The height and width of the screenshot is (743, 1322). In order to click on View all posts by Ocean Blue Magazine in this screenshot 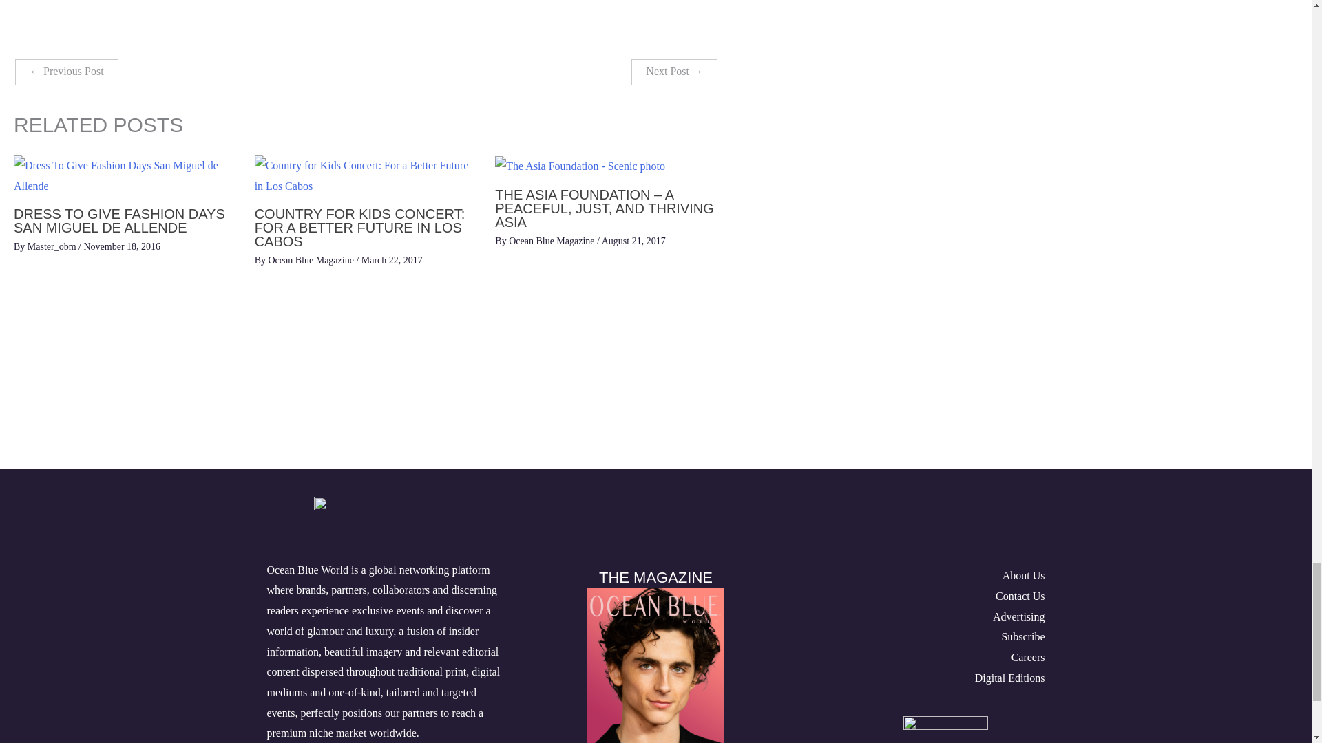, I will do `click(313, 260)`.